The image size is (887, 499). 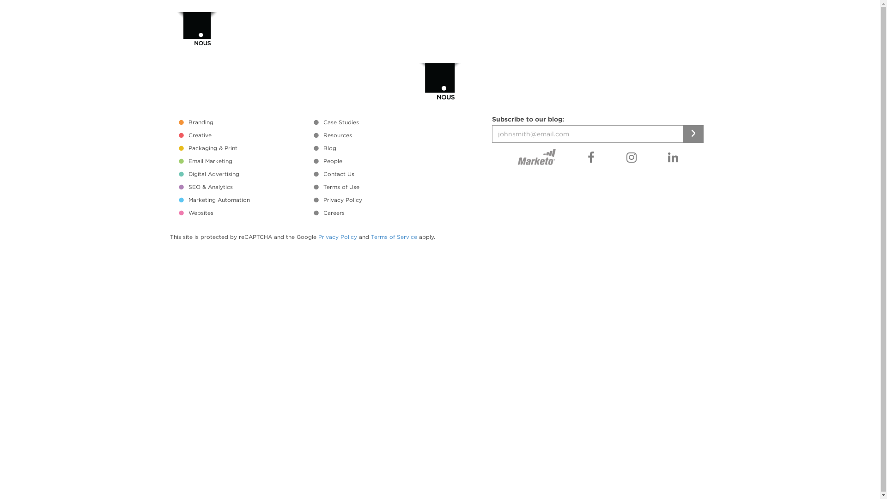 I want to click on SERVICES, so click(x=405, y=31).